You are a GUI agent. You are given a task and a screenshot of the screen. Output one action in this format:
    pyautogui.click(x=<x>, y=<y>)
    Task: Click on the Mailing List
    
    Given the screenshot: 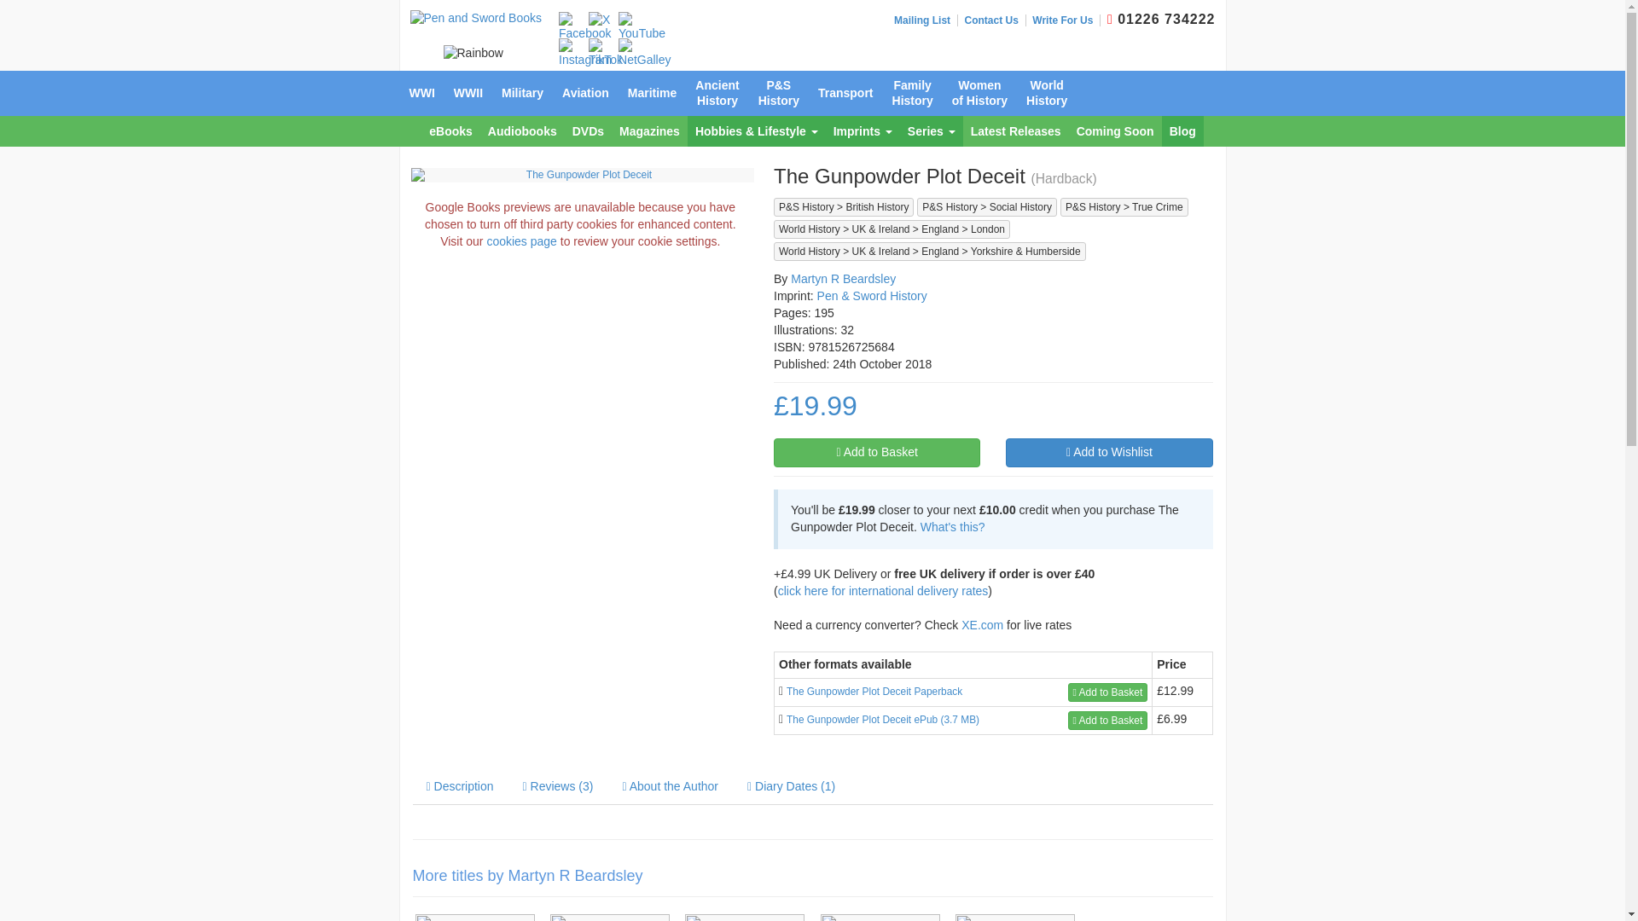 What is the action you would take?
    pyautogui.click(x=926, y=20)
    